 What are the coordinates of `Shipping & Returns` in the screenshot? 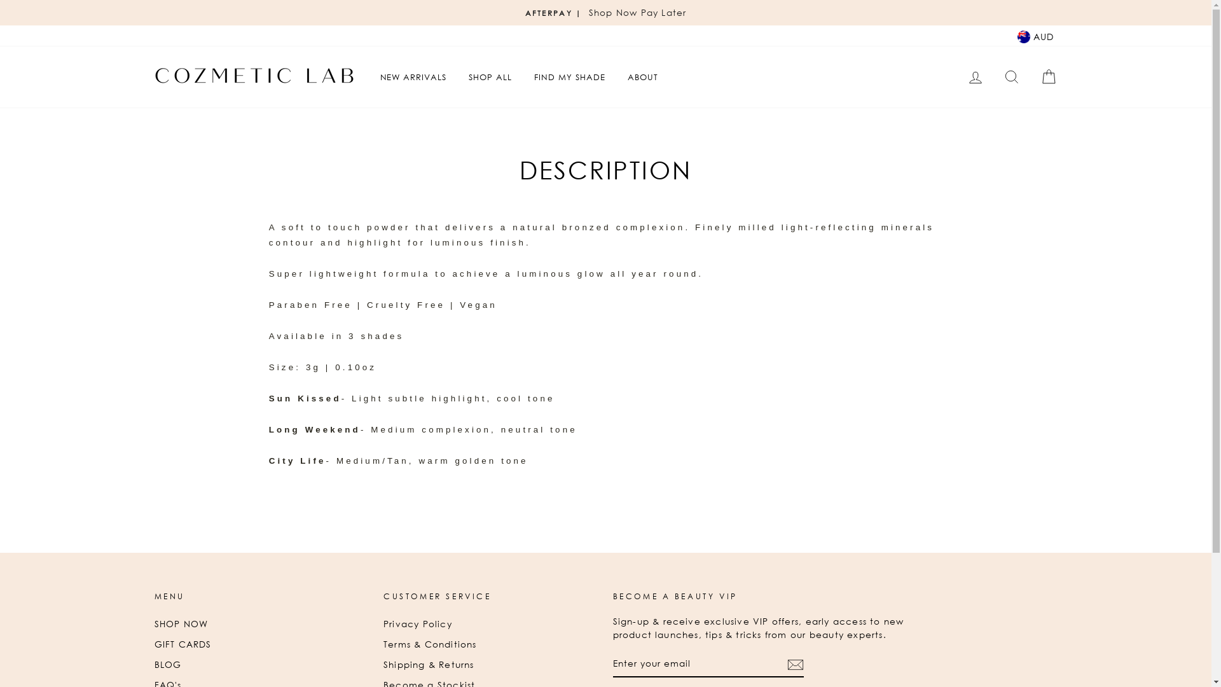 It's located at (429, 665).